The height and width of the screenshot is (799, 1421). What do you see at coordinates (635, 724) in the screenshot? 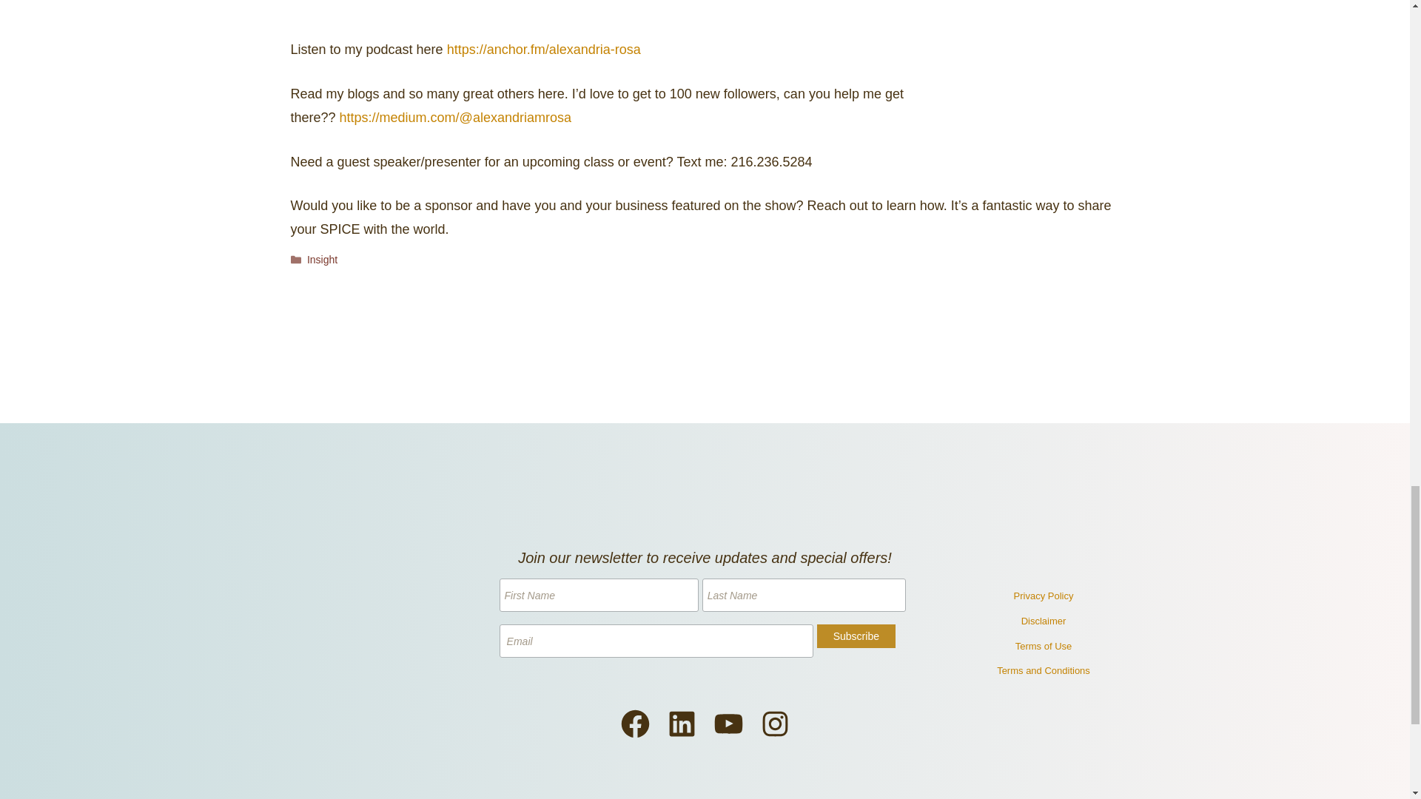
I see `Facebook` at bounding box center [635, 724].